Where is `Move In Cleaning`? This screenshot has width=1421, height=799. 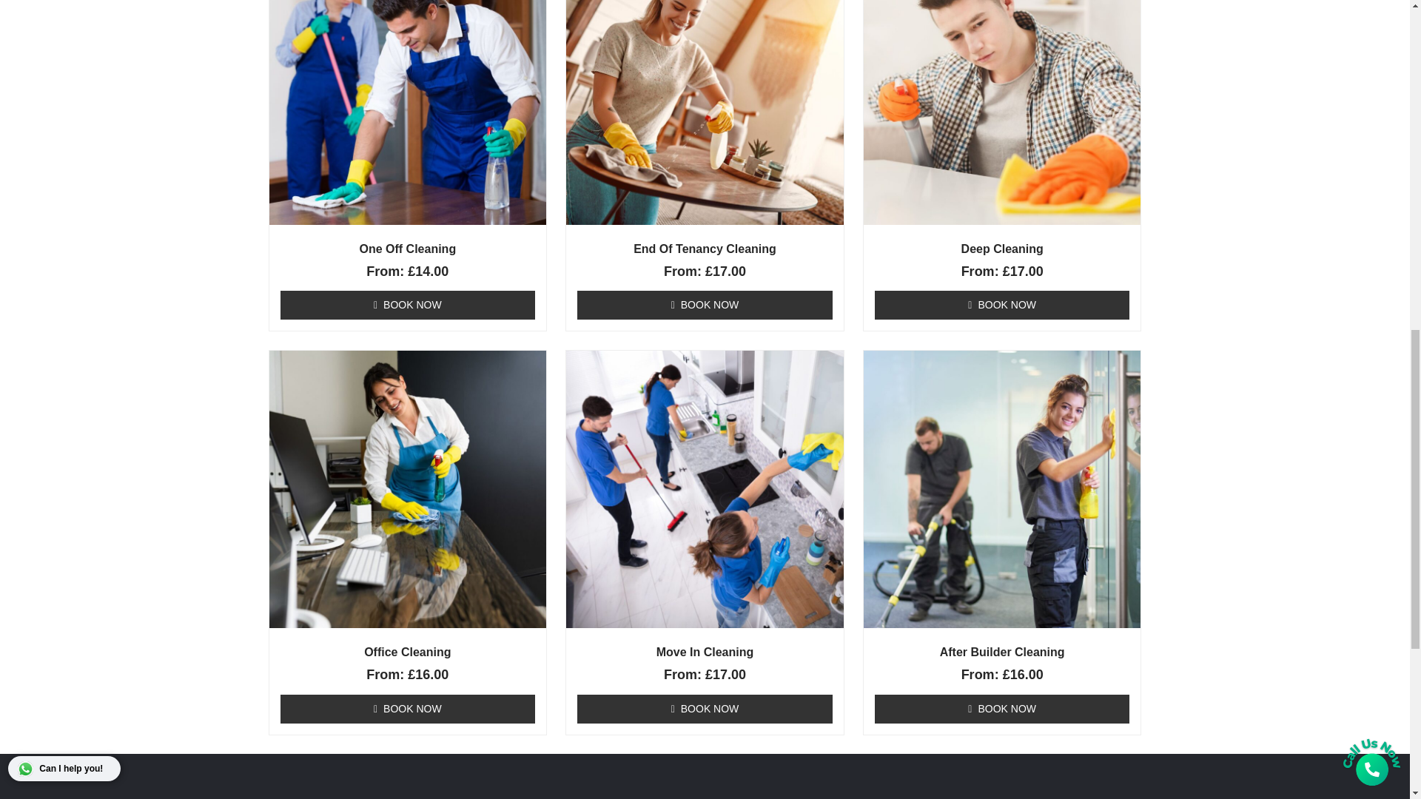
Move In Cleaning is located at coordinates (705, 258).